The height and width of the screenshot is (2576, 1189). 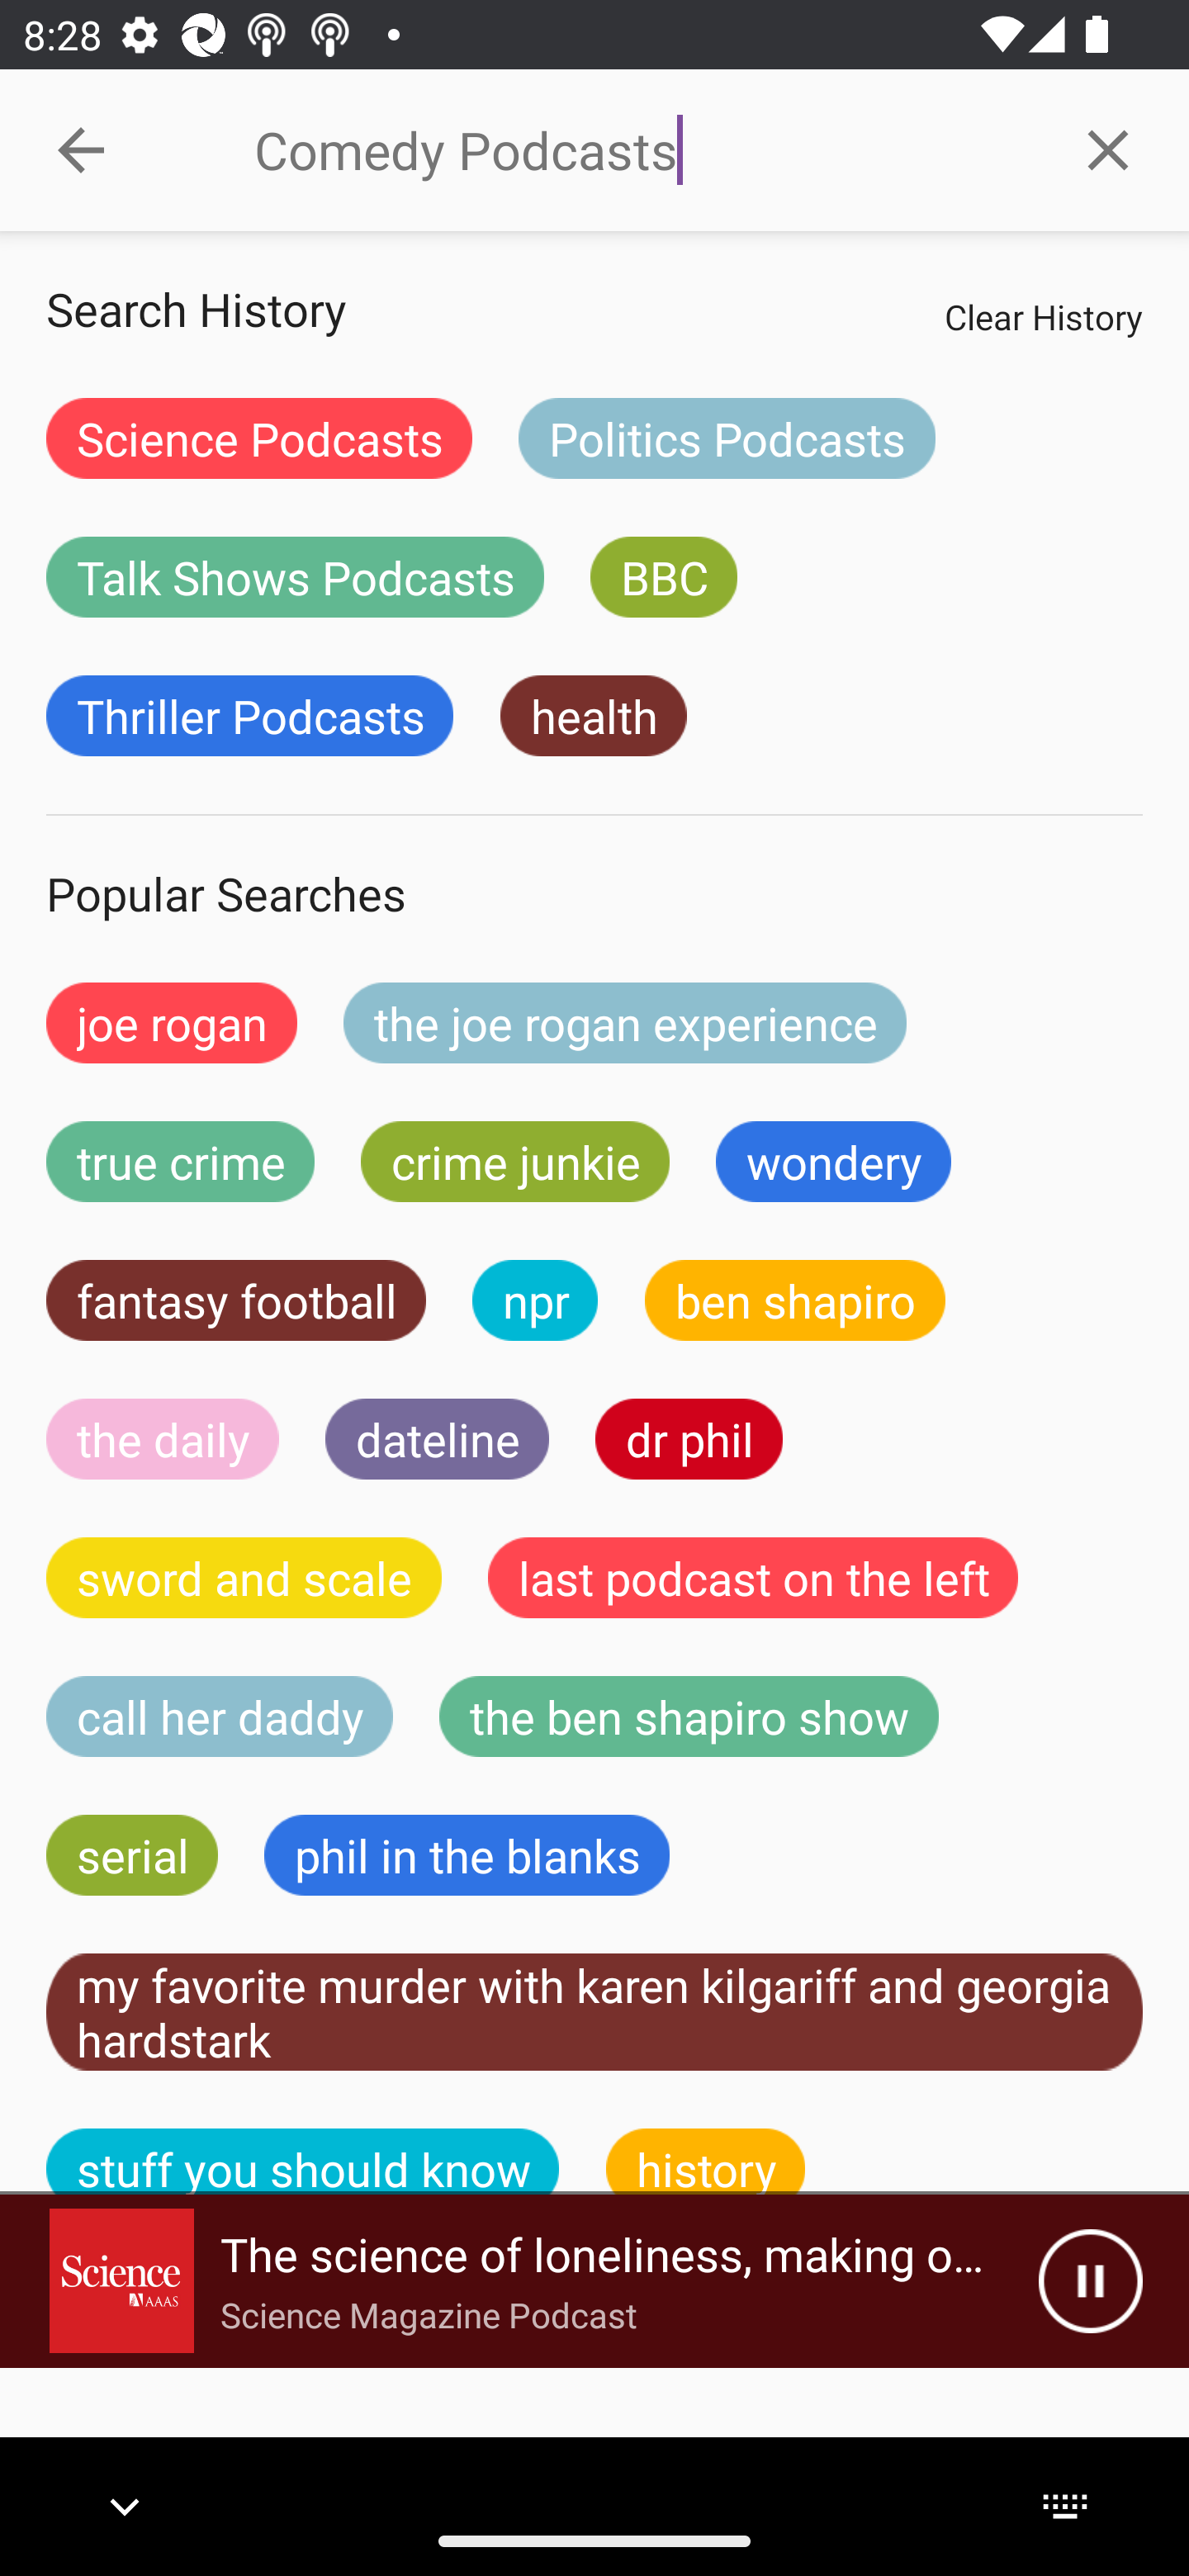 What do you see at coordinates (236, 1300) in the screenshot?
I see `fantasy football` at bounding box center [236, 1300].